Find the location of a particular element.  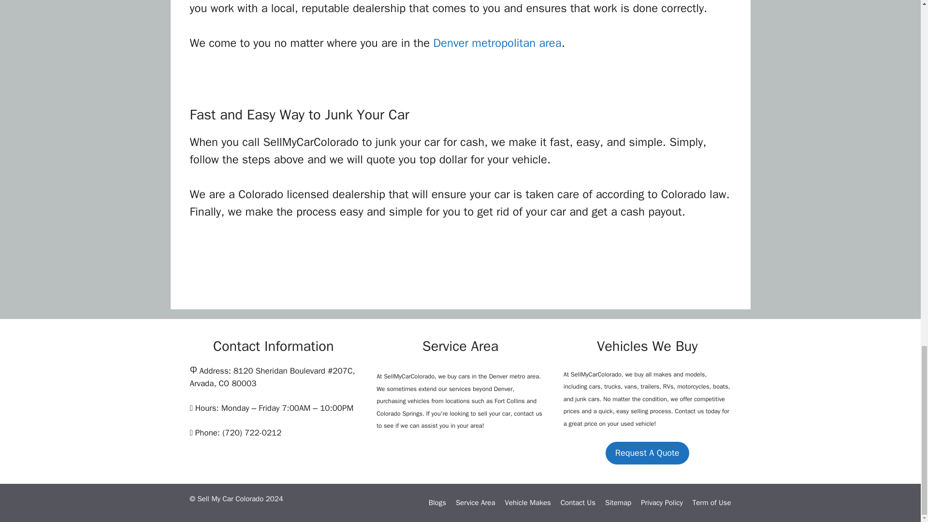

Request A Quote is located at coordinates (648, 453).